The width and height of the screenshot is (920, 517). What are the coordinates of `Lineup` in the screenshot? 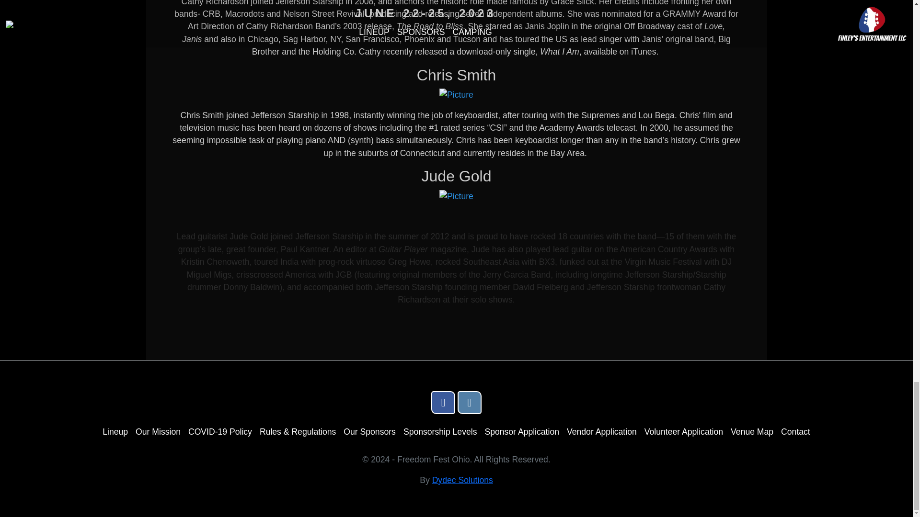 It's located at (115, 432).